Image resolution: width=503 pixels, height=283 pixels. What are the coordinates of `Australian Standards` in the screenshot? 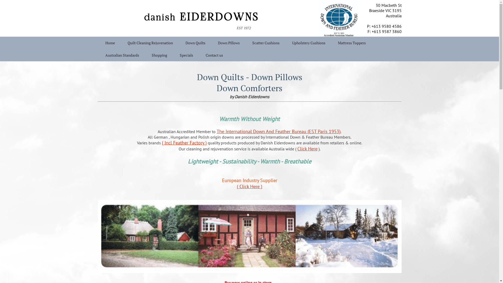 It's located at (122, 55).